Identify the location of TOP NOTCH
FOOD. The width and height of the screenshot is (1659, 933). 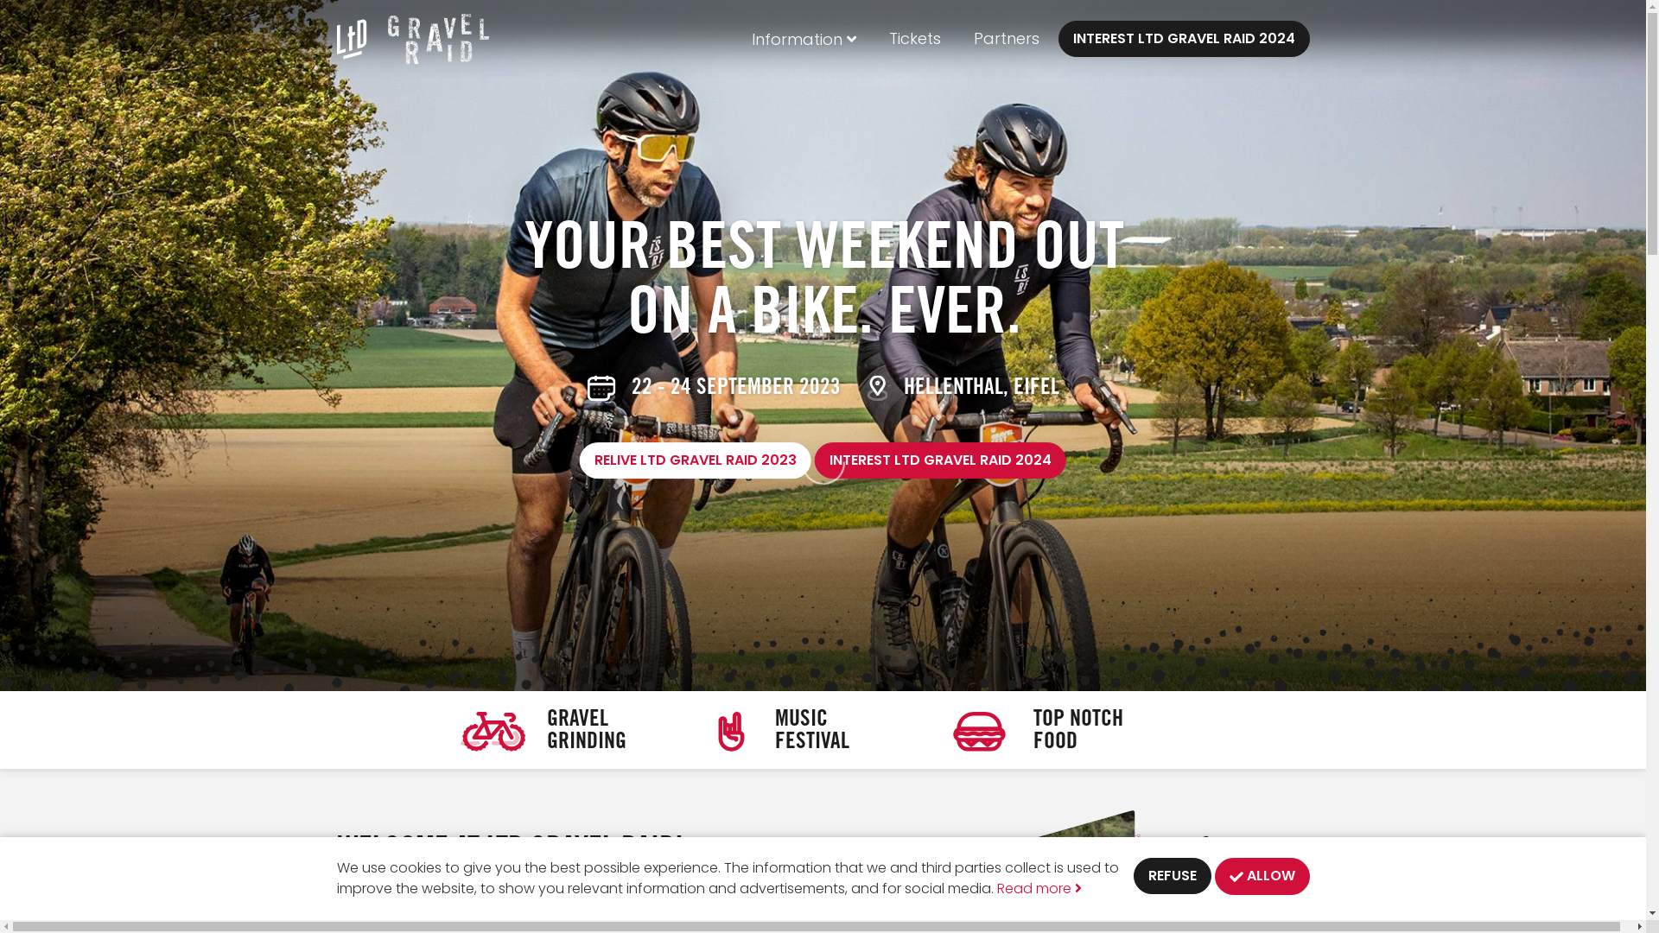
(1061, 729).